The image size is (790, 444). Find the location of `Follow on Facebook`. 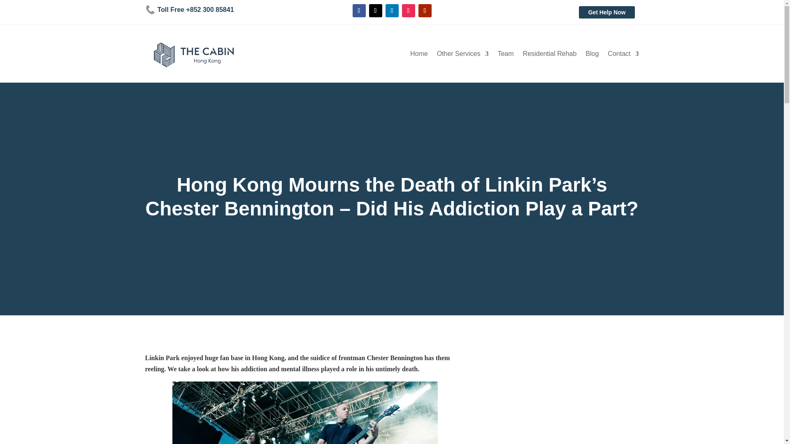

Follow on Facebook is located at coordinates (359, 11).